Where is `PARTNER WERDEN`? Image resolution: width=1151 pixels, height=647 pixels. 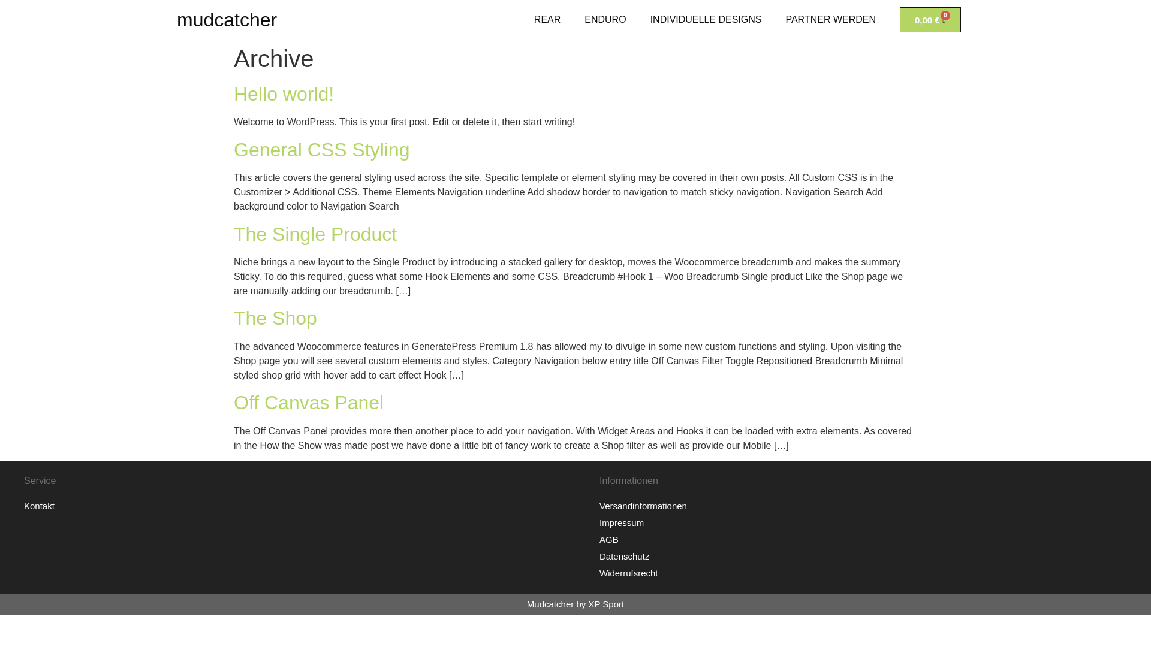 PARTNER WERDEN is located at coordinates (830, 19).